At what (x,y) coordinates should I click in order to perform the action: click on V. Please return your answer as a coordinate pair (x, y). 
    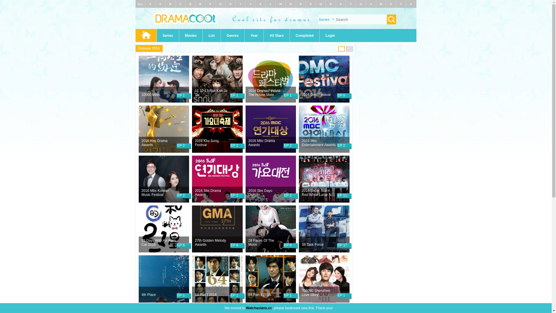
    Looking at the image, I should click on (371, 4).